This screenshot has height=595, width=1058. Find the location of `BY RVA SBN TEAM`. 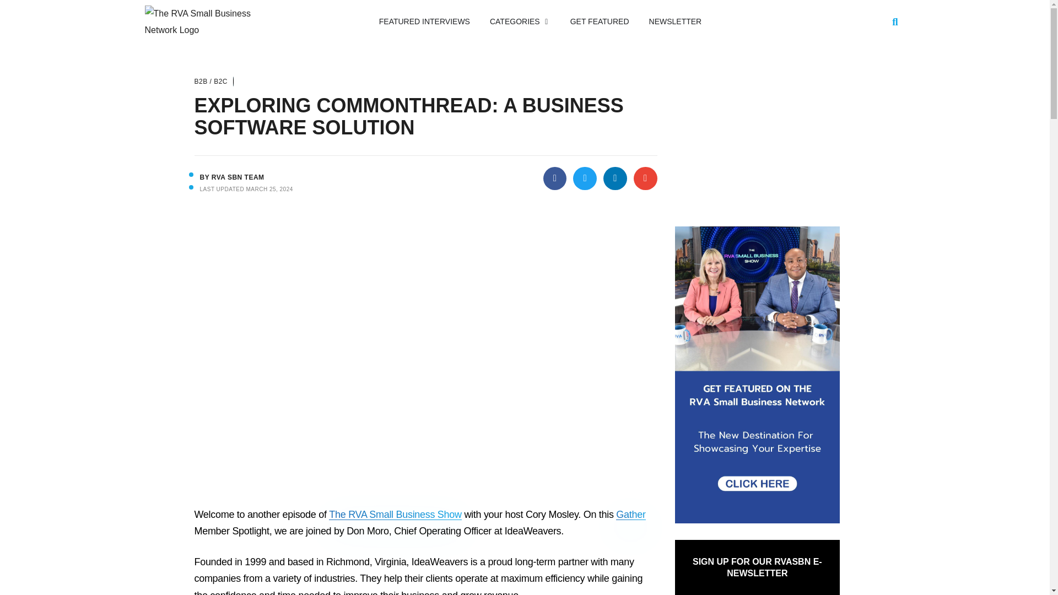

BY RVA SBN TEAM is located at coordinates (231, 177).